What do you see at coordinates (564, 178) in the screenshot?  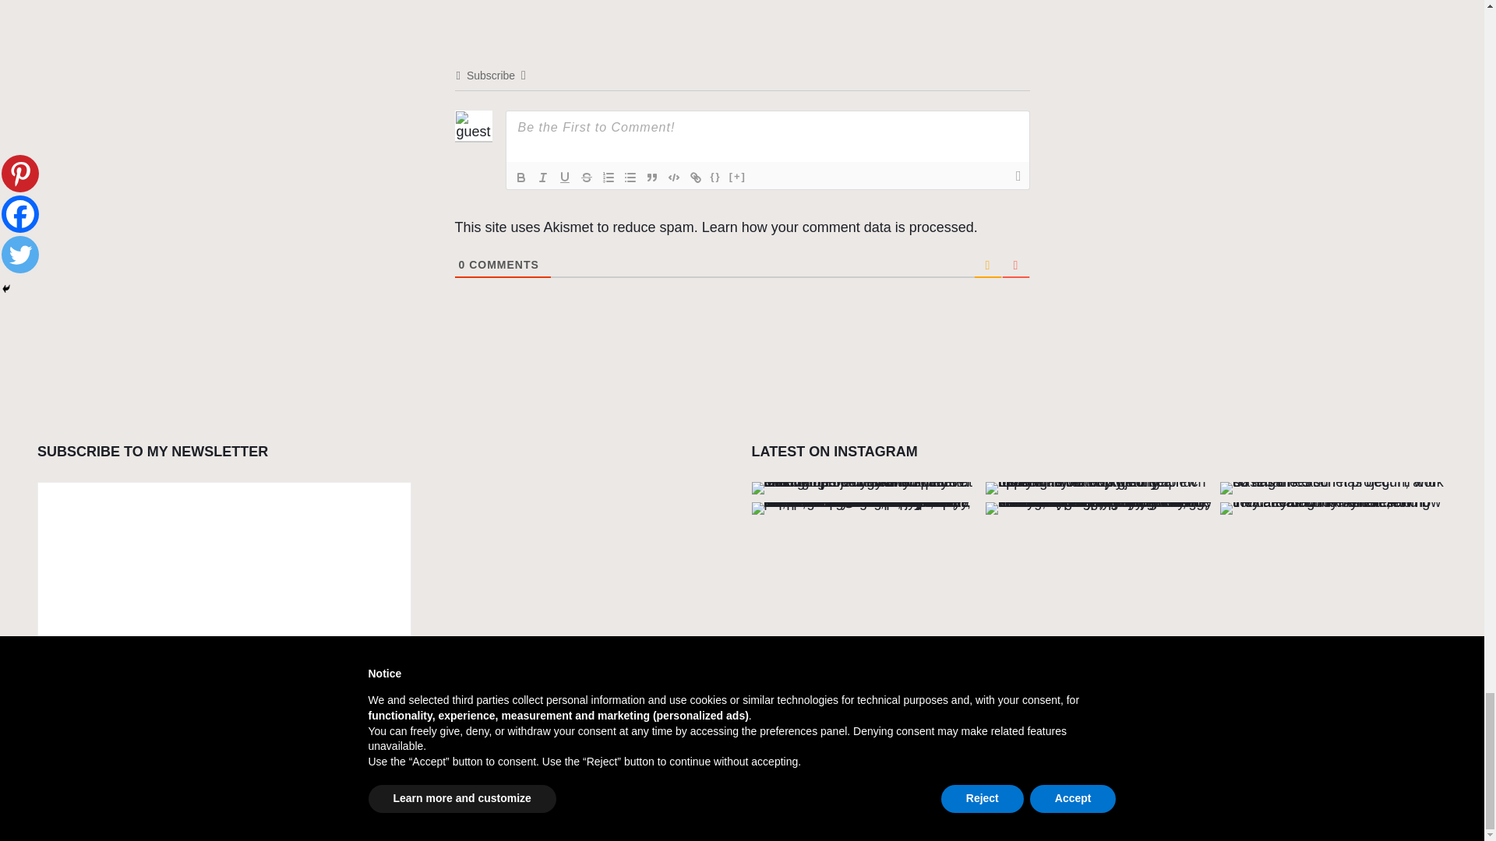 I see `Underline` at bounding box center [564, 178].